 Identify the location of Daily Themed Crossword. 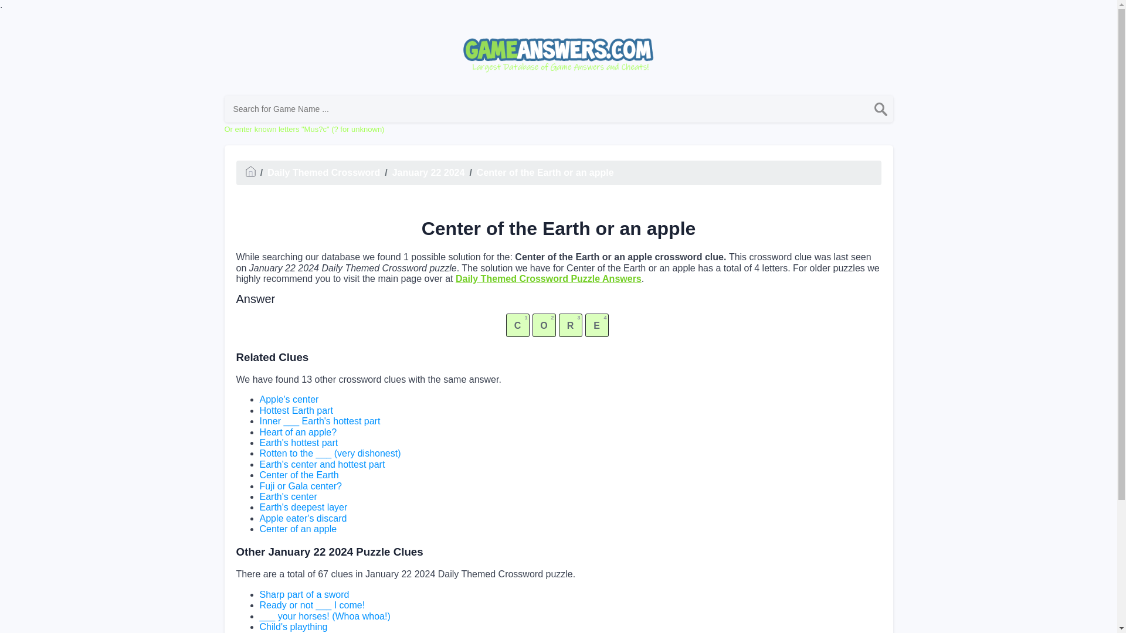
(324, 172).